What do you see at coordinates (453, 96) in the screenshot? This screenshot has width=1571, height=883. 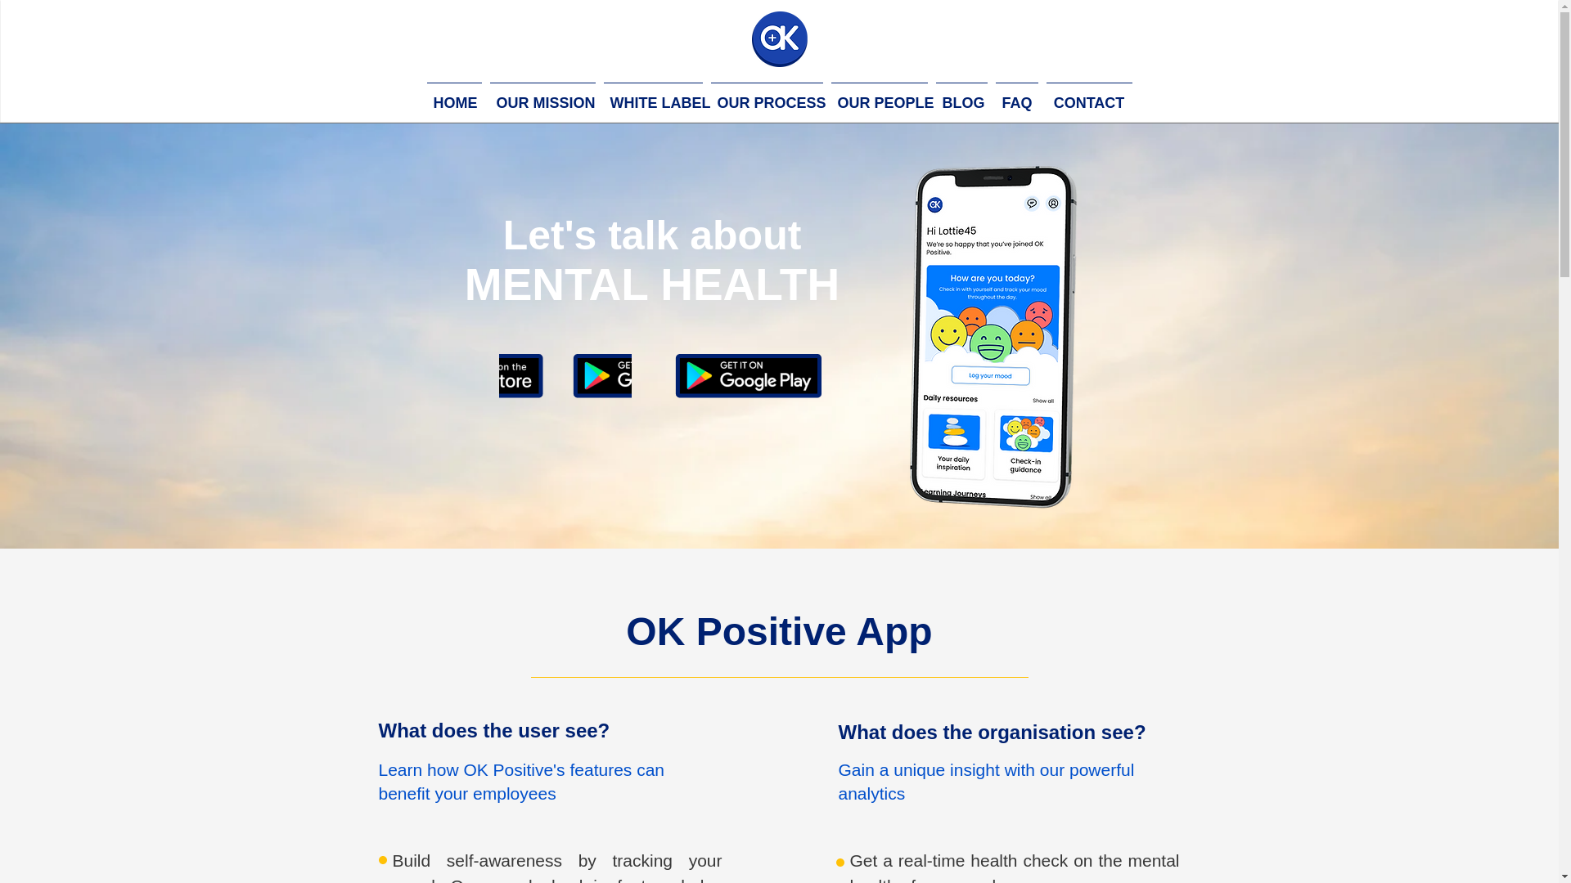 I see `HOME` at bounding box center [453, 96].